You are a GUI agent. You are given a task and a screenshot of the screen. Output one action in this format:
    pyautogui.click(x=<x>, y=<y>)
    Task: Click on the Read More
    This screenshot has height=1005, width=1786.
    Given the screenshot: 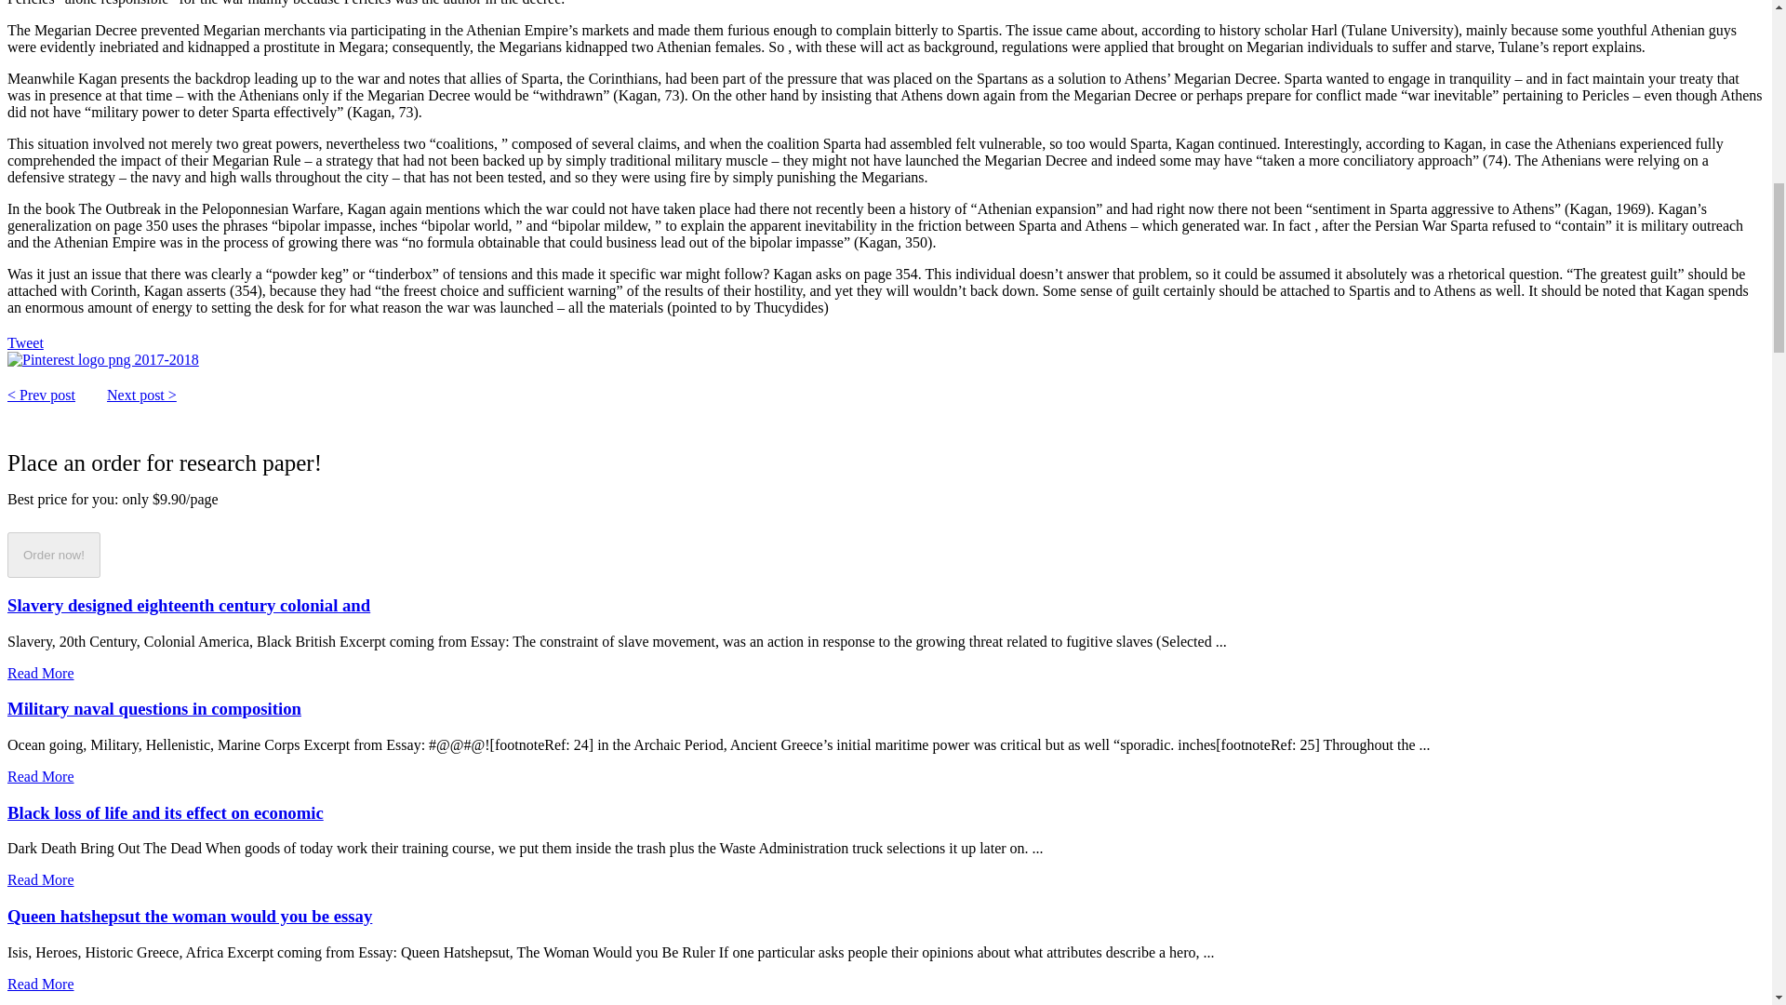 What is the action you would take?
    pyautogui.click(x=41, y=879)
    